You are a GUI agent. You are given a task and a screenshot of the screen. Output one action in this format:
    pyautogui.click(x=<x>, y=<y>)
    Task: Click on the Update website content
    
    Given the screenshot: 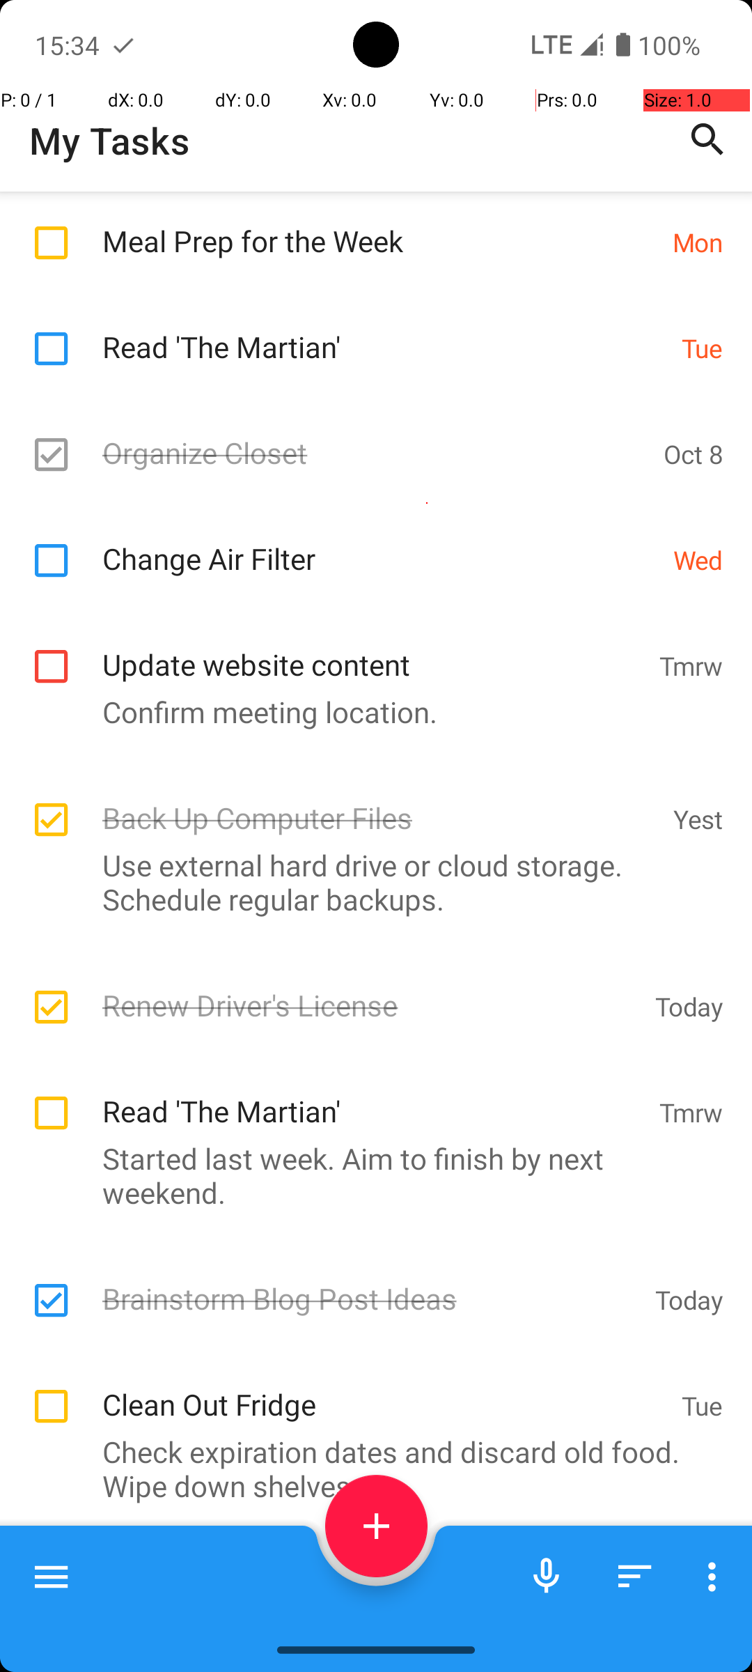 What is the action you would take?
    pyautogui.click(x=373, y=649)
    